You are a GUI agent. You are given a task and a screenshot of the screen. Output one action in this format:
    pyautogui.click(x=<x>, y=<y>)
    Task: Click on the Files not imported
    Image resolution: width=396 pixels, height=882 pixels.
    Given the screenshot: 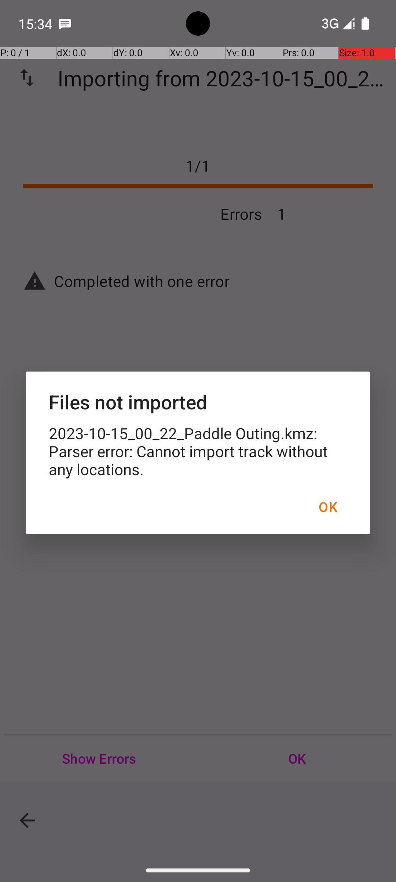 What is the action you would take?
    pyautogui.click(x=198, y=402)
    